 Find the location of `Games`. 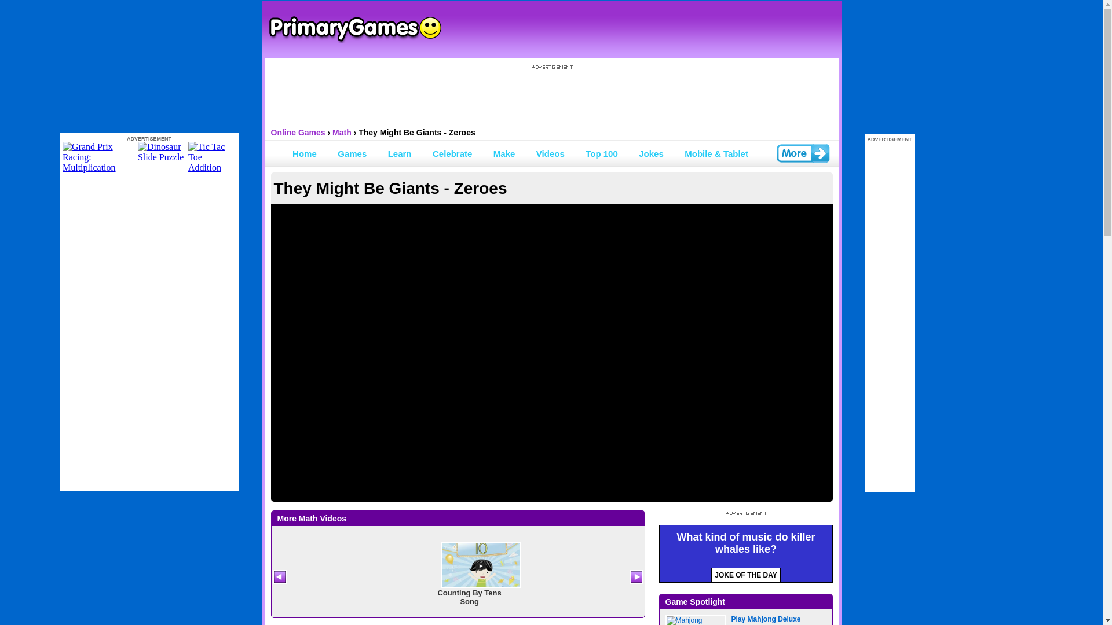

Games is located at coordinates (352, 153).